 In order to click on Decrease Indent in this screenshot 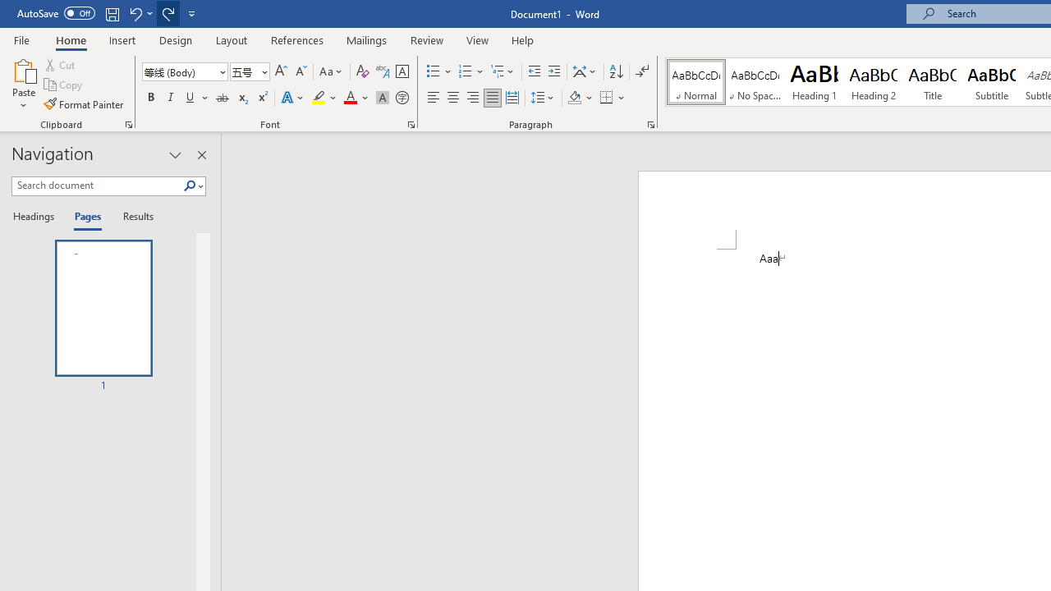, I will do `click(534, 72)`.